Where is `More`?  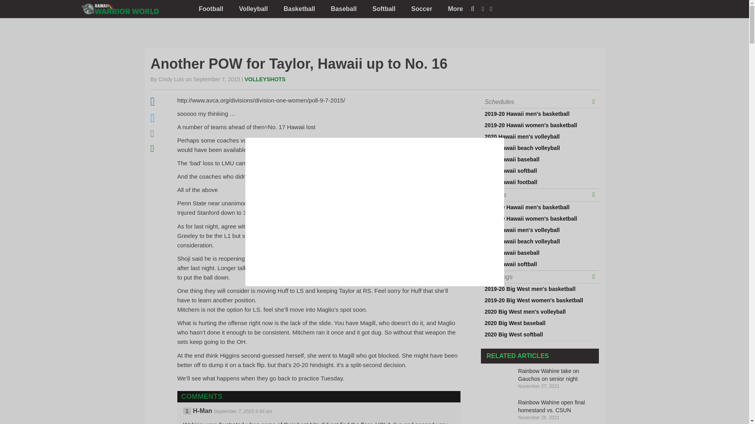
More is located at coordinates (455, 9).